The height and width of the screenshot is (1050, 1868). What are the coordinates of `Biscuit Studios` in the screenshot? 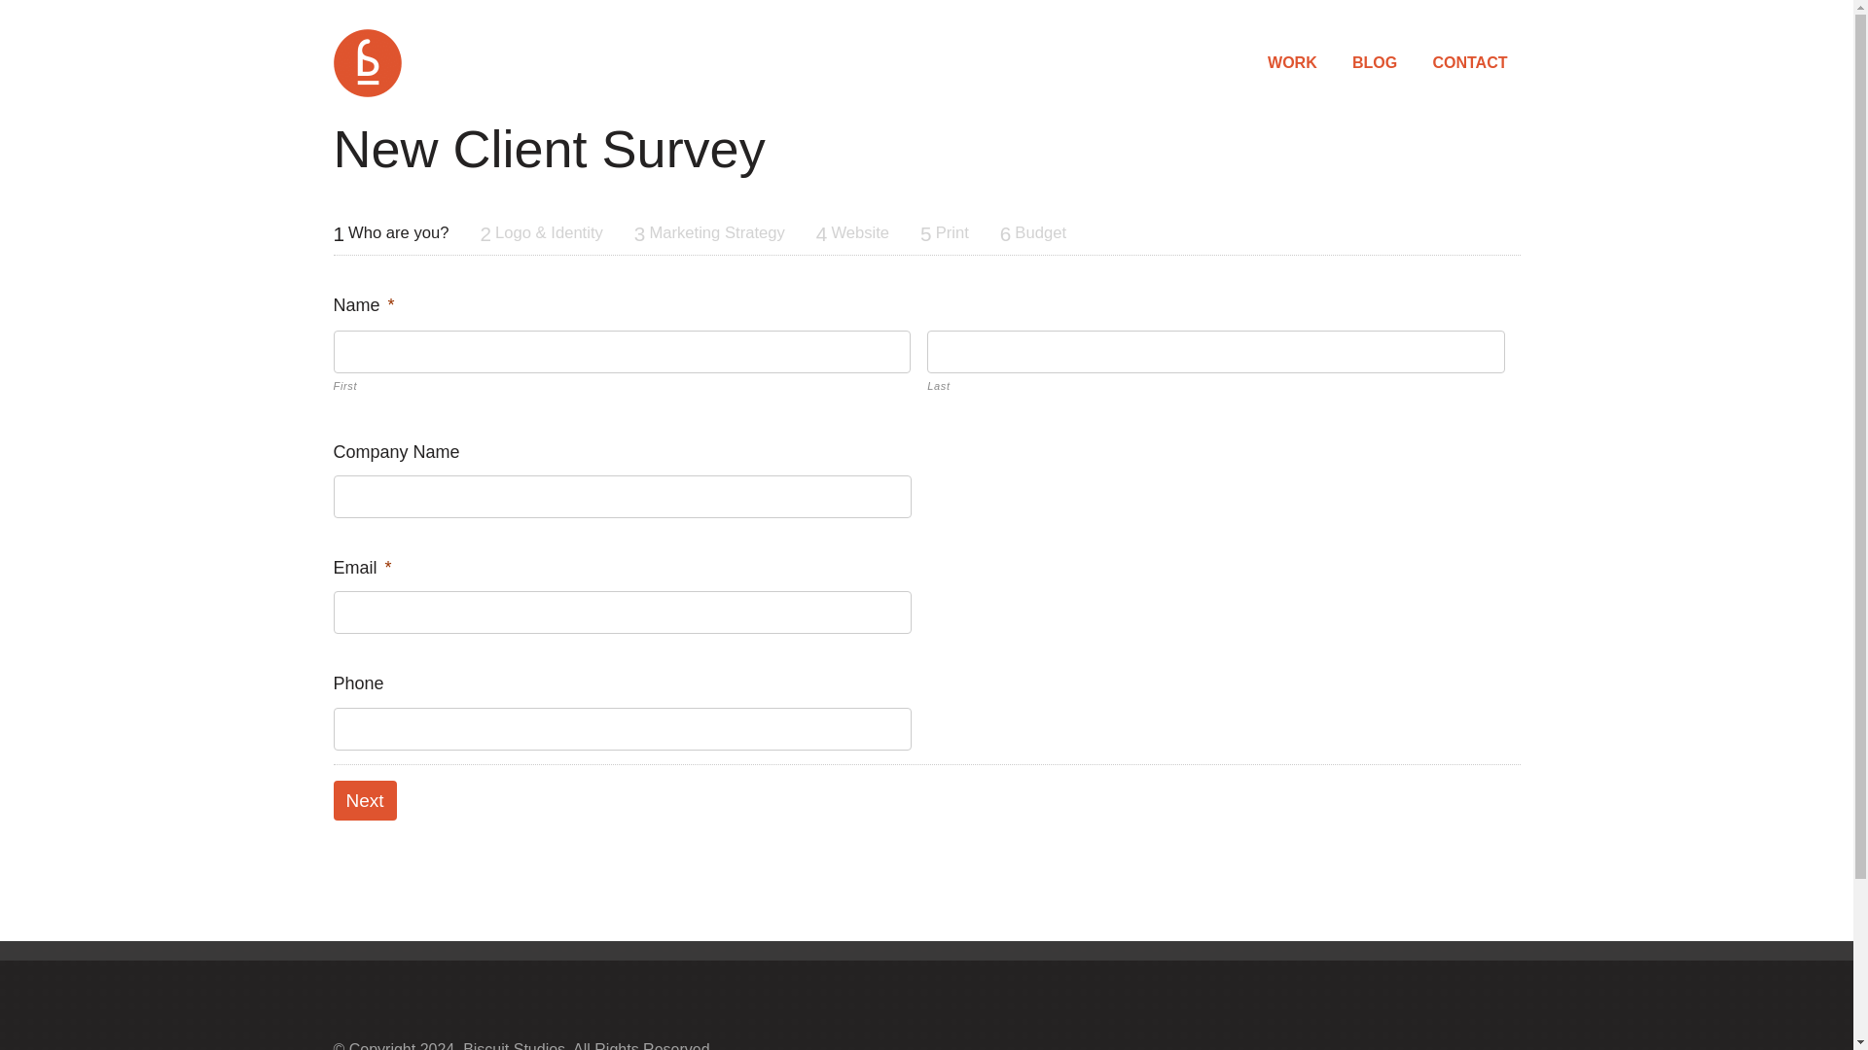 It's located at (366, 63).